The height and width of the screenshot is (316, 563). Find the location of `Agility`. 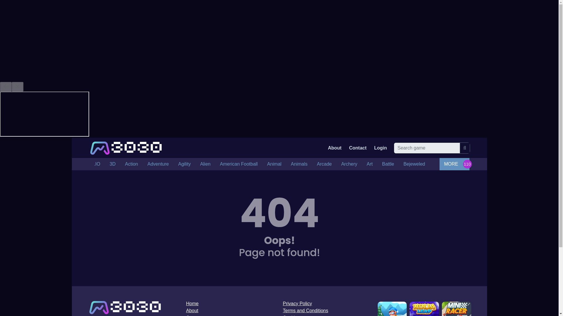

Agility is located at coordinates (184, 164).